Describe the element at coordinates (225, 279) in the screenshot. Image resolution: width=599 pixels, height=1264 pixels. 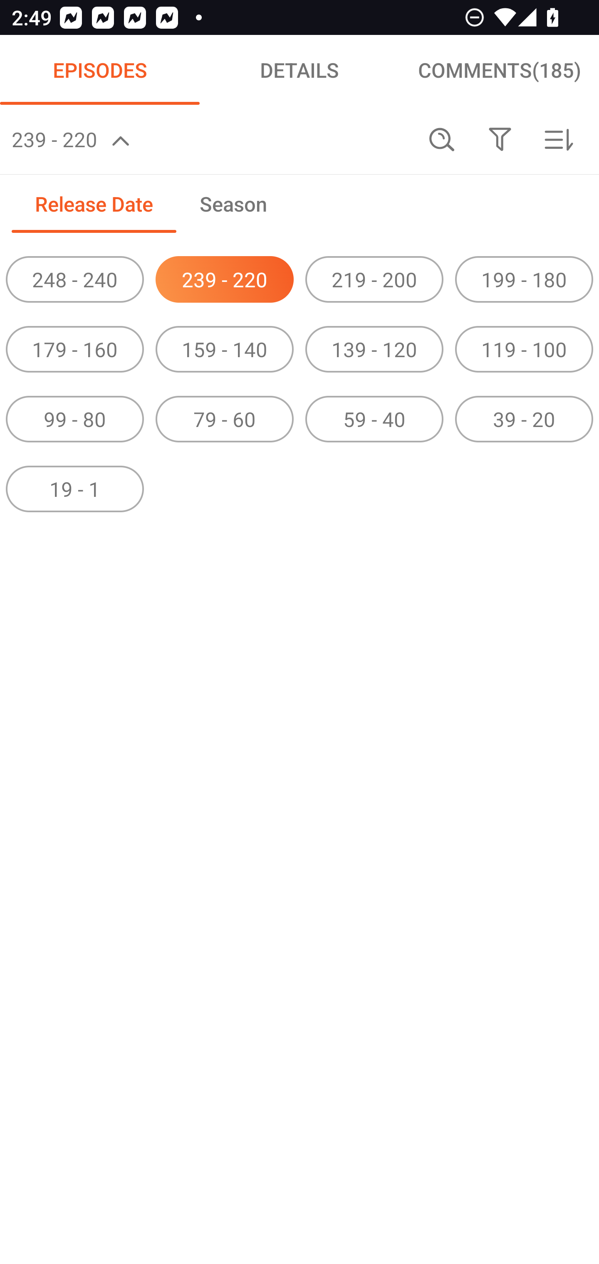
I see `239 - 220` at that location.